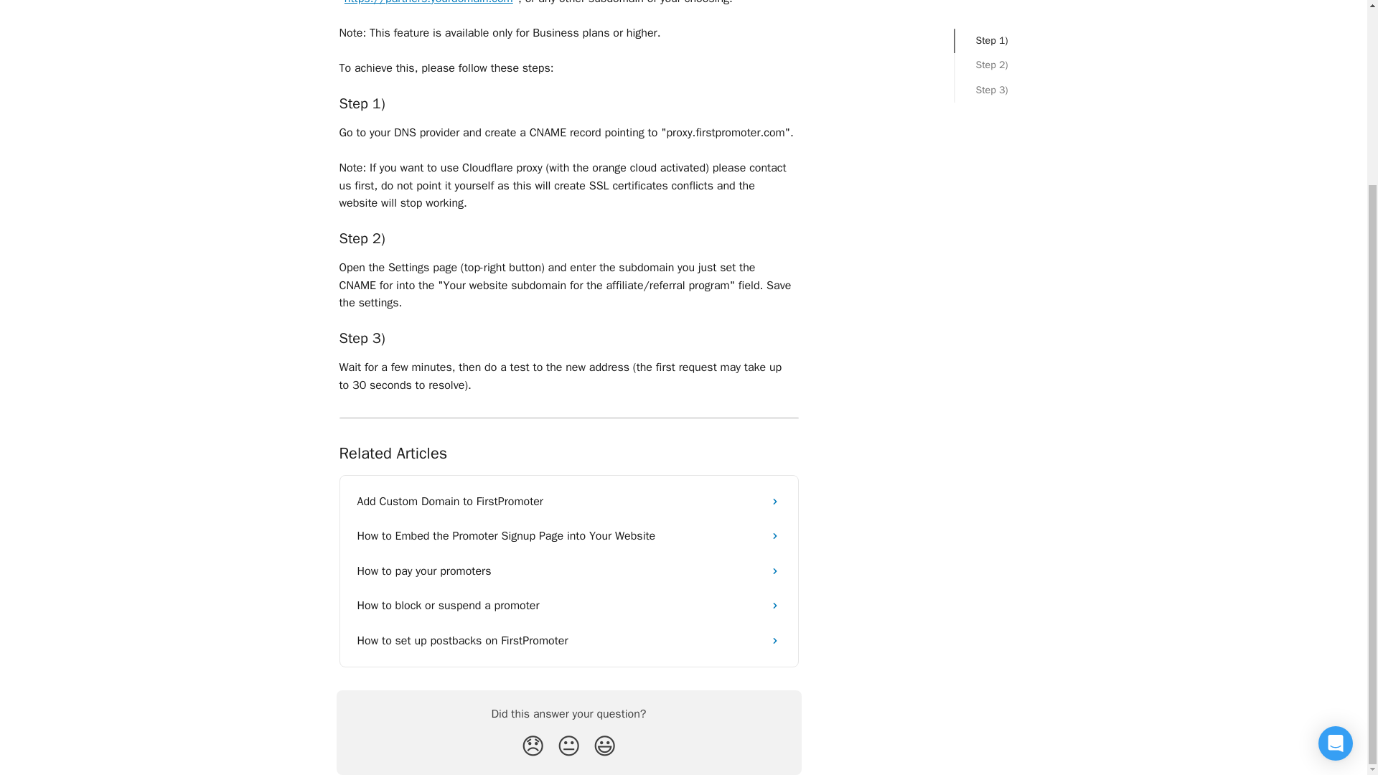 Image resolution: width=1378 pixels, height=775 pixels. Describe the element at coordinates (568, 606) in the screenshot. I see `How to block or suspend a promoter` at that location.